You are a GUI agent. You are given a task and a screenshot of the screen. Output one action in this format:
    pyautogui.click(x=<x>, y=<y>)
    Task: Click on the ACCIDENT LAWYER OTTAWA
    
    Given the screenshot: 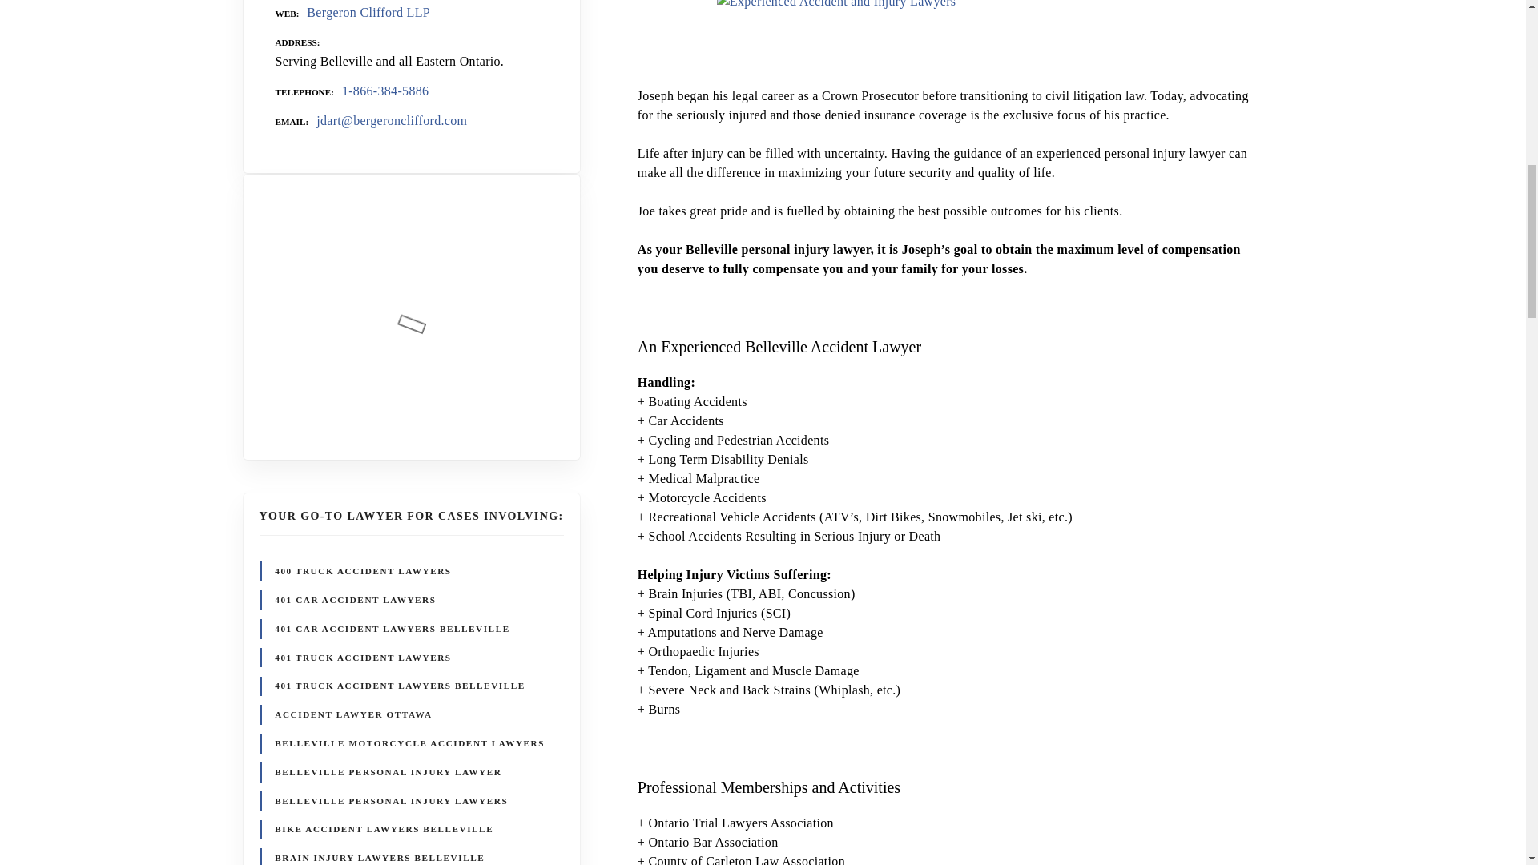 What is the action you would take?
    pyautogui.click(x=352, y=714)
    